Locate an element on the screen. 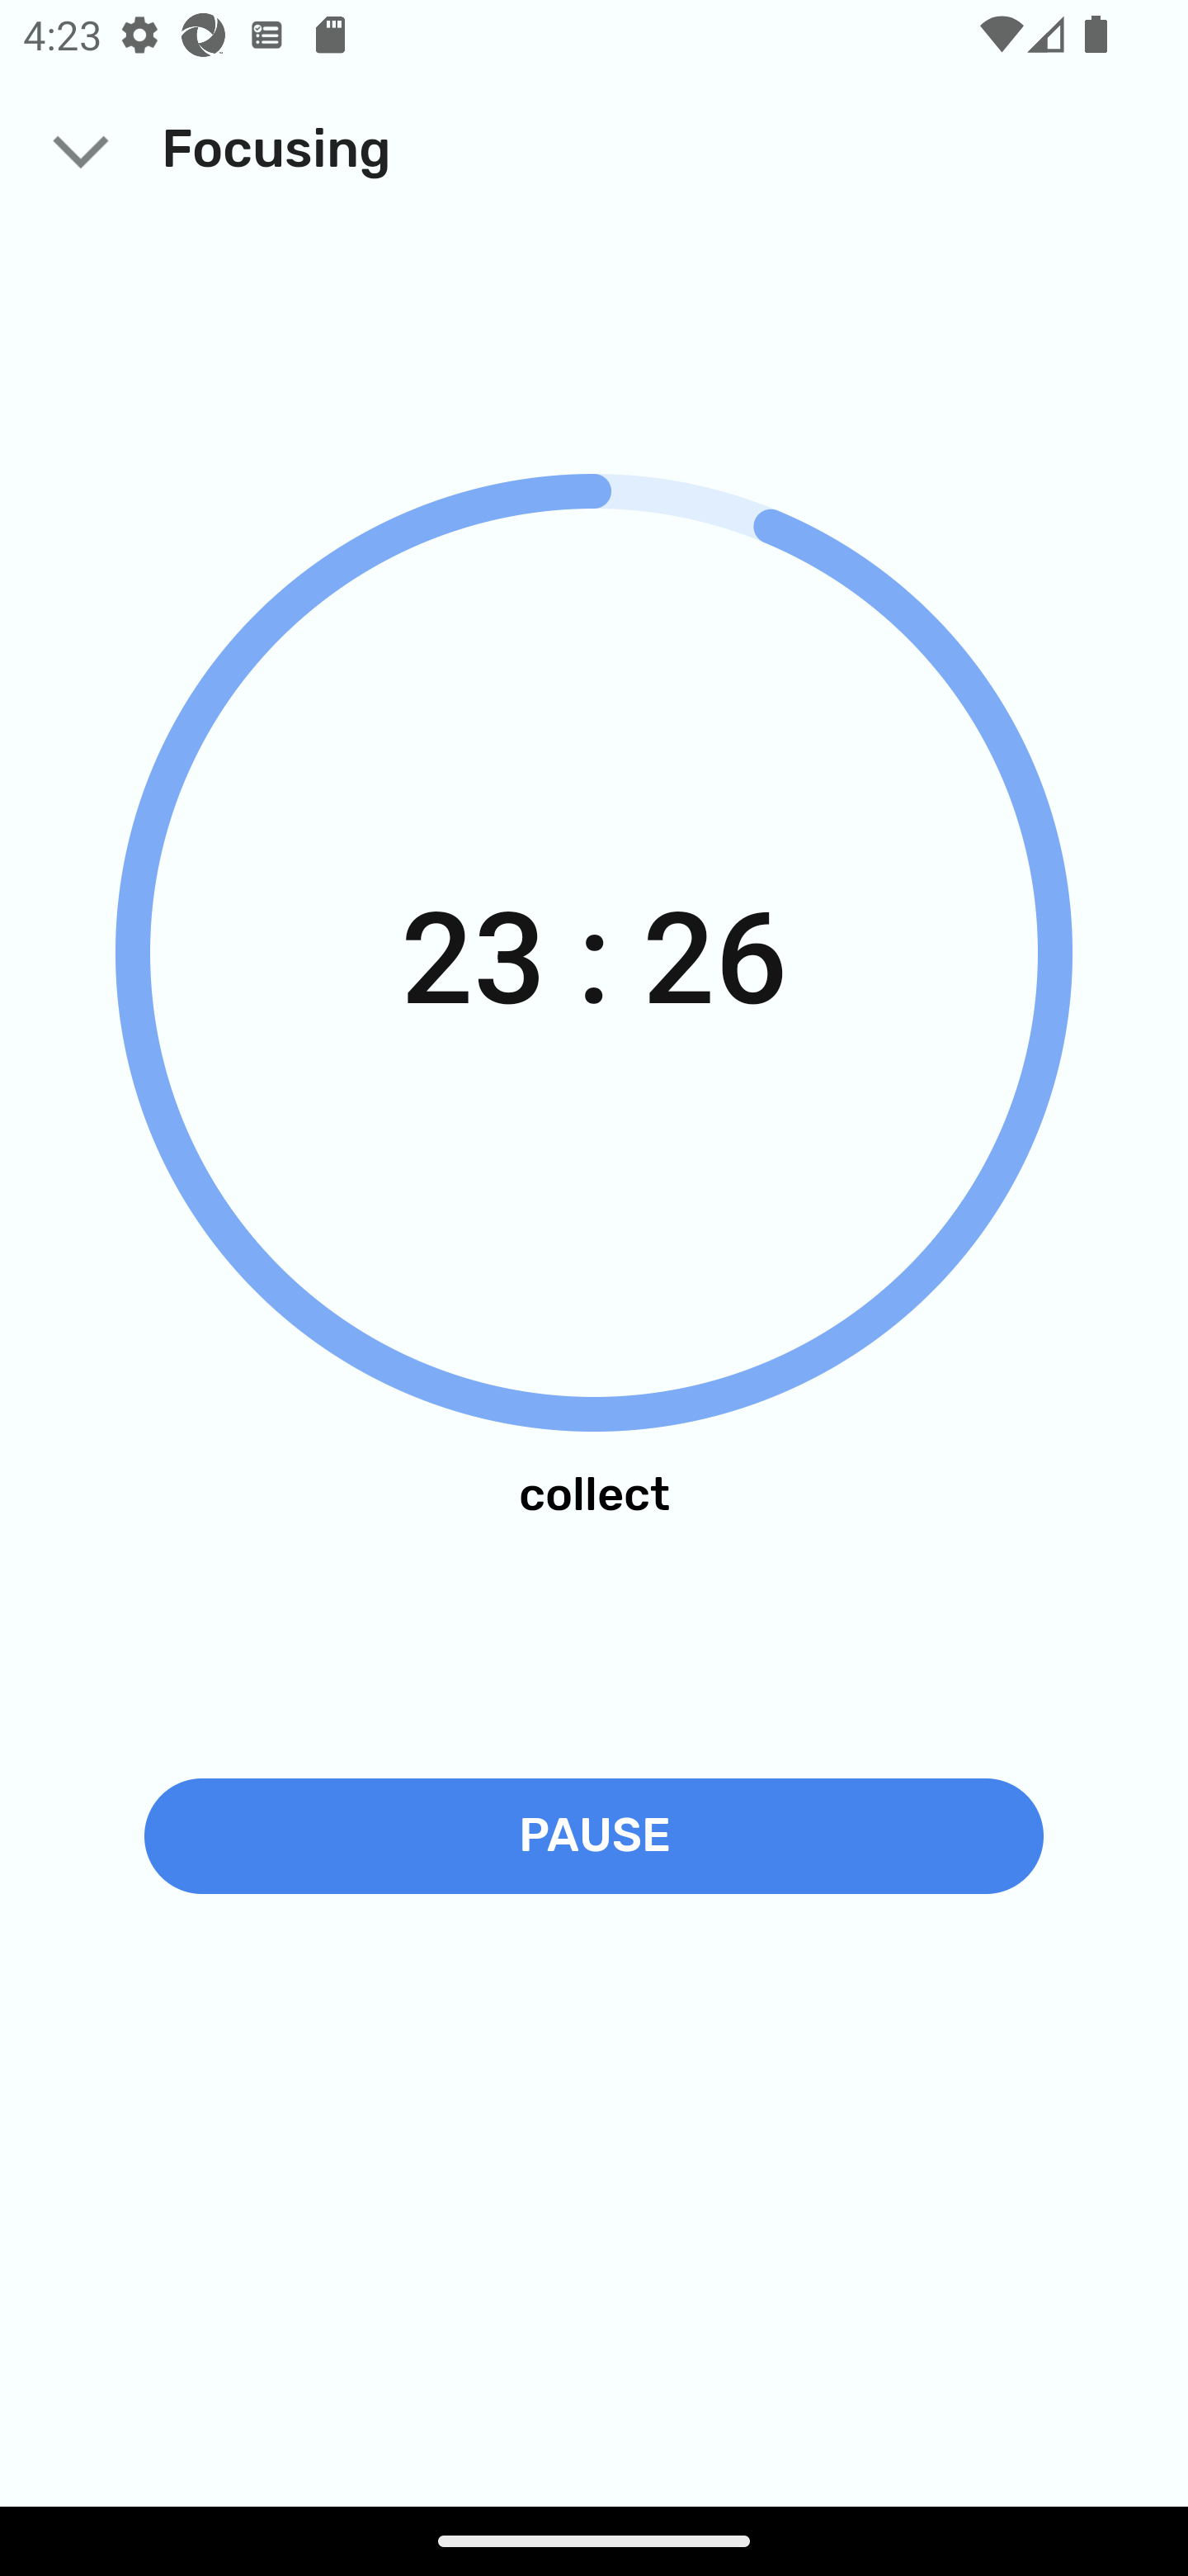  PAUSE is located at coordinates (594, 1835).